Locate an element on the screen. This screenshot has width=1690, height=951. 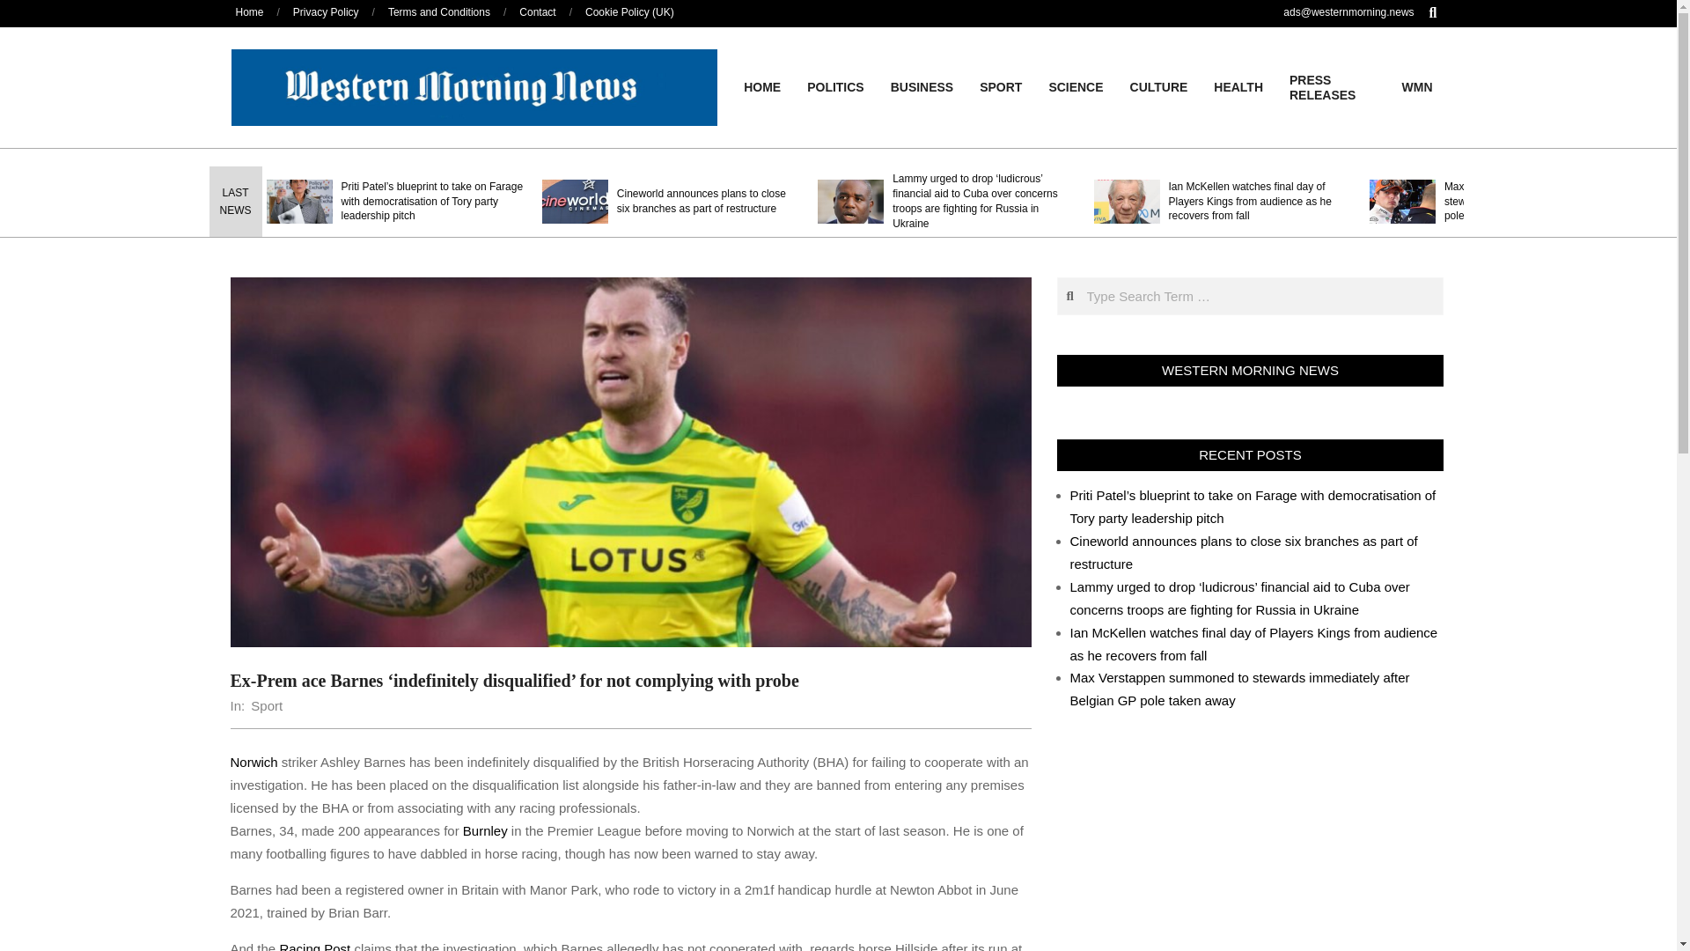
WMN is located at coordinates (1417, 86).